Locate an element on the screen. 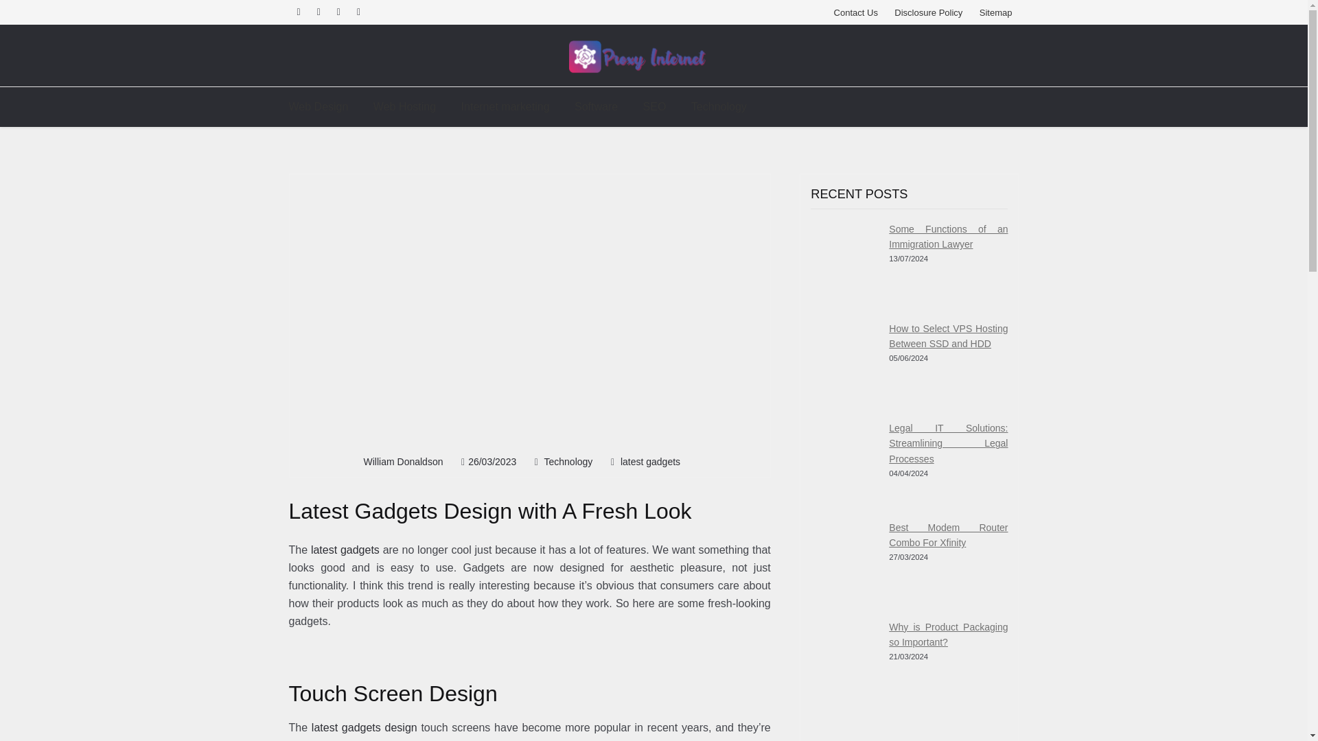 The width and height of the screenshot is (1318, 741). Software is located at coordinates (596, 107).